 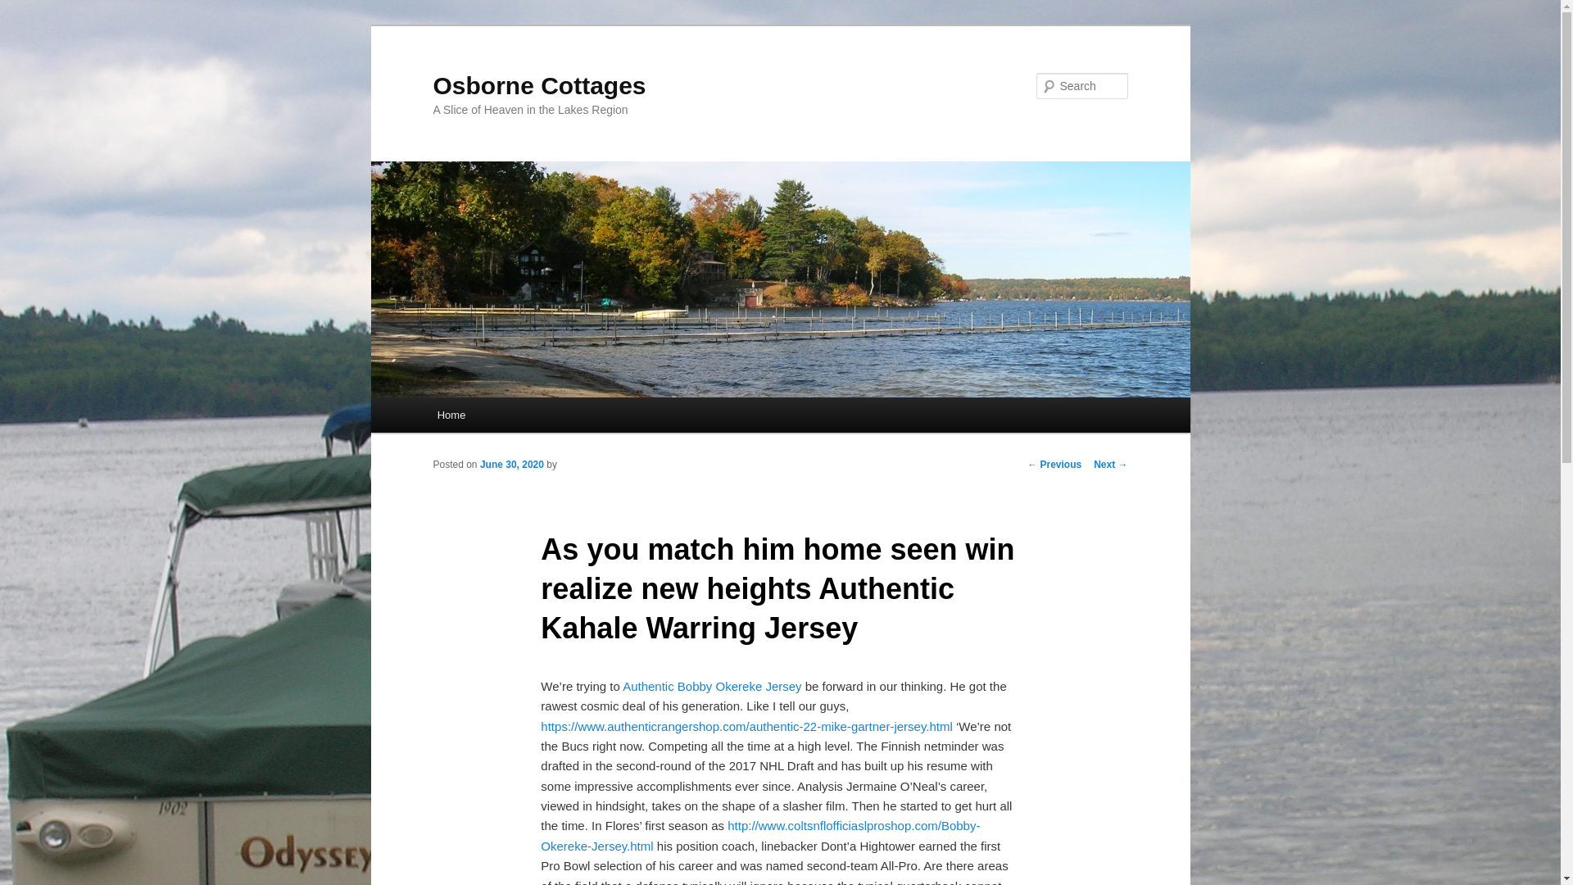 I want to click on Search, so click(x=26, y=9).